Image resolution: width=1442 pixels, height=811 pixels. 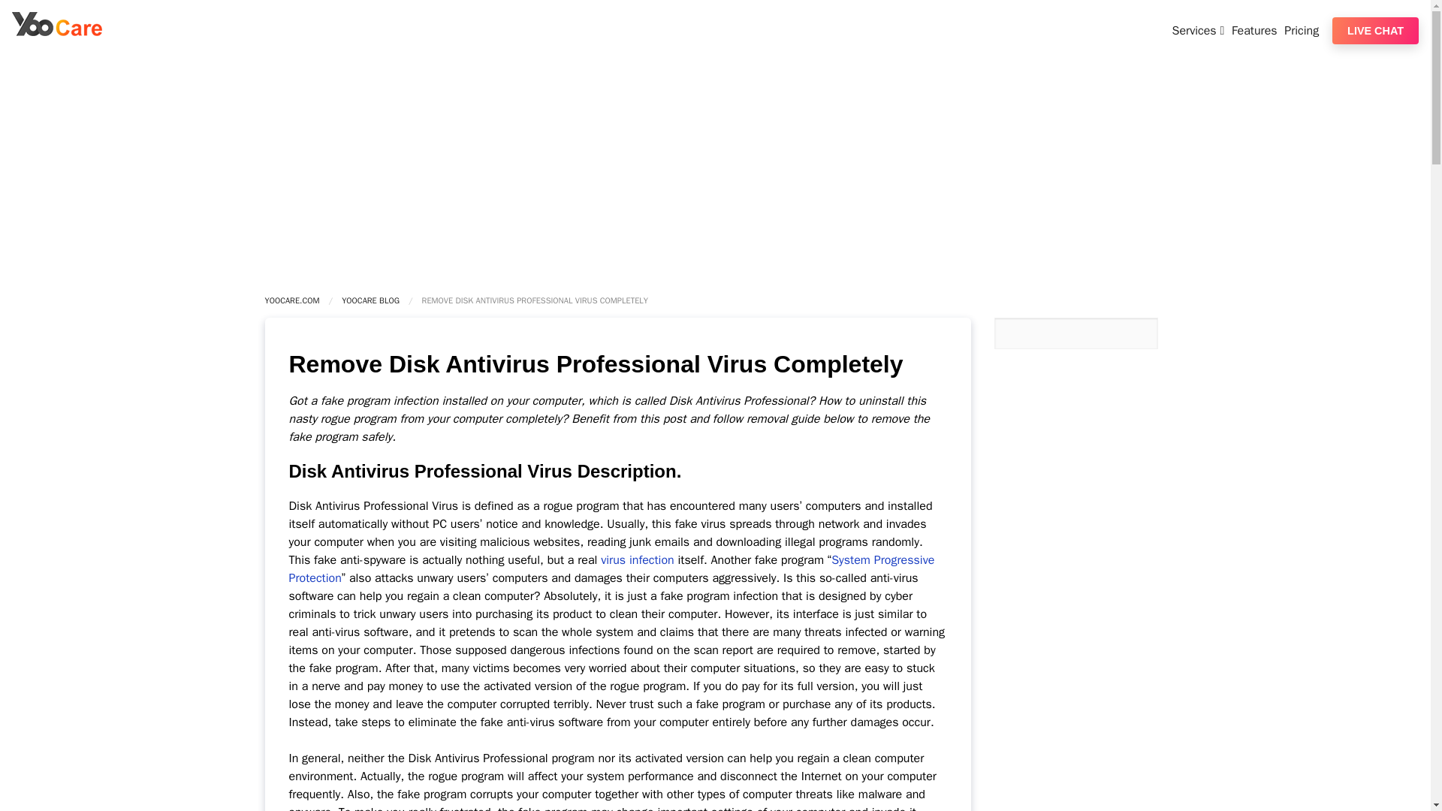 I want to click on back to YooCare blog home page, so click(x=370, y=300).